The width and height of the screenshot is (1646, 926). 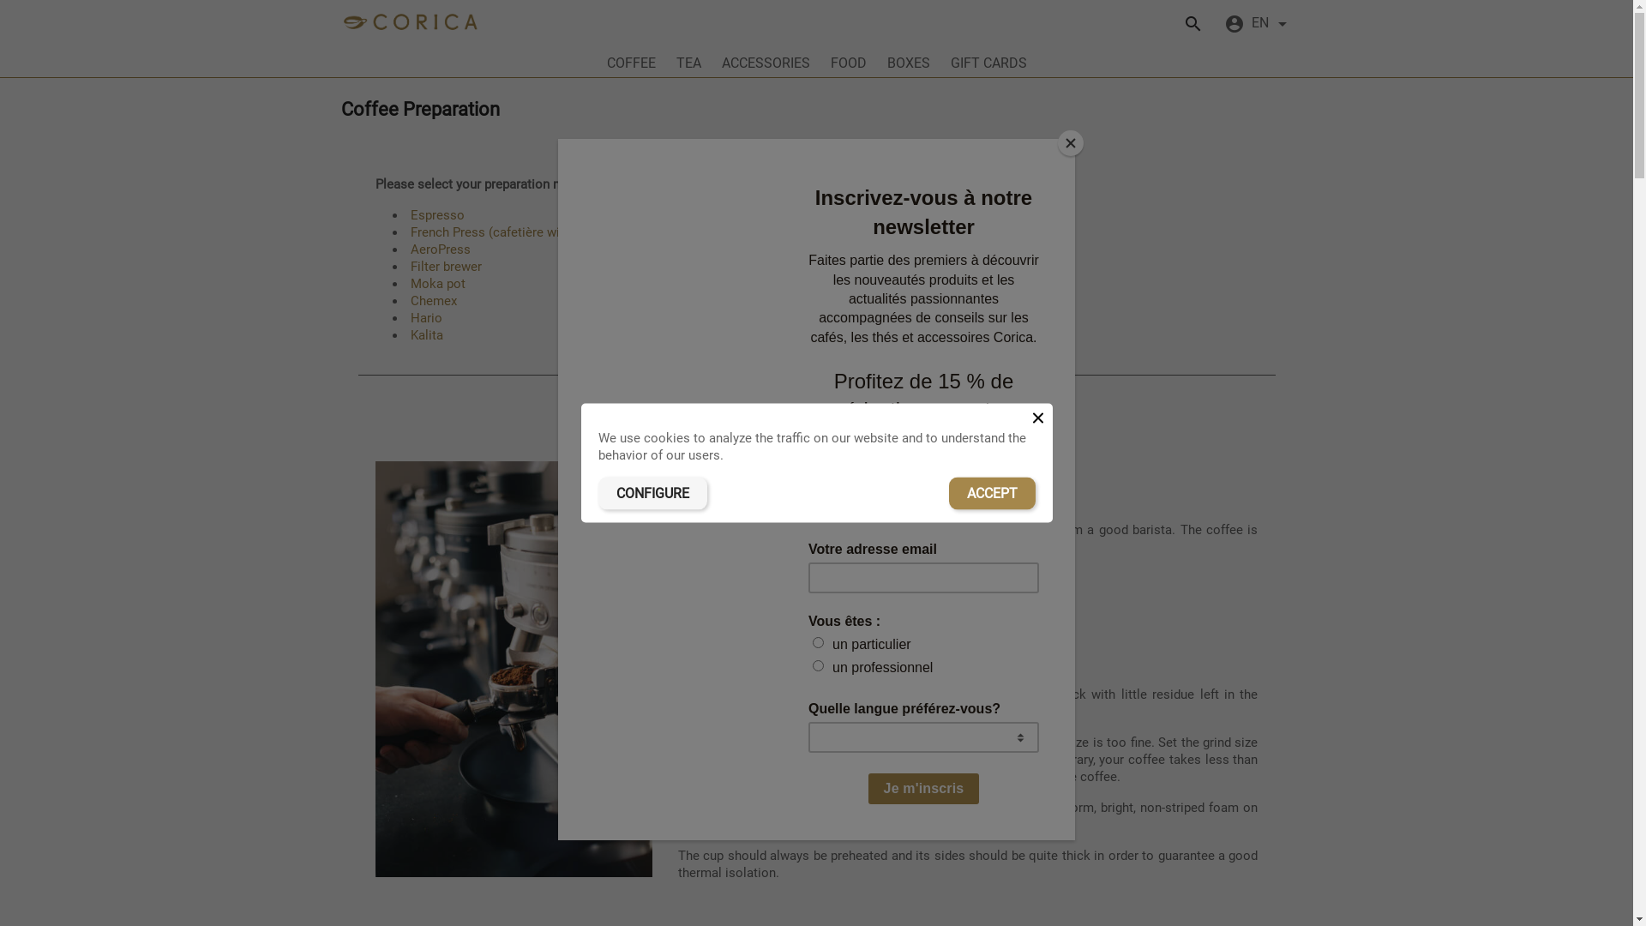 What do you see at coordinates (426, 335) in the screenshot?
I see `Kalita` at bounding box center [426, 335].